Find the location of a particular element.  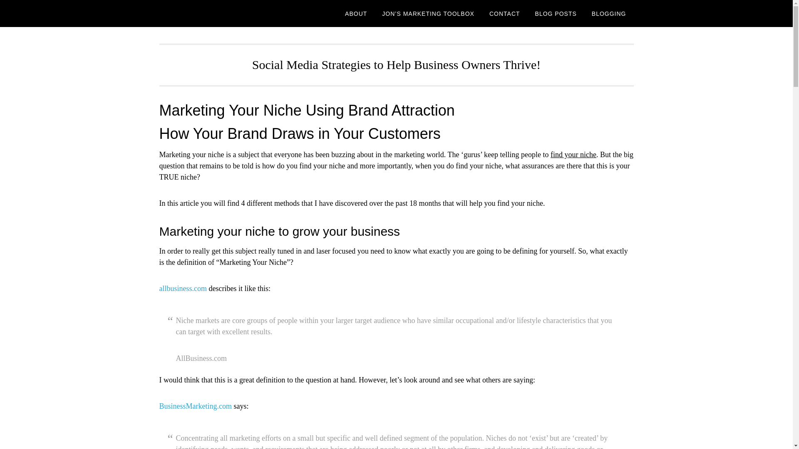

allbusiness.com is located at coordinates (183, 289).